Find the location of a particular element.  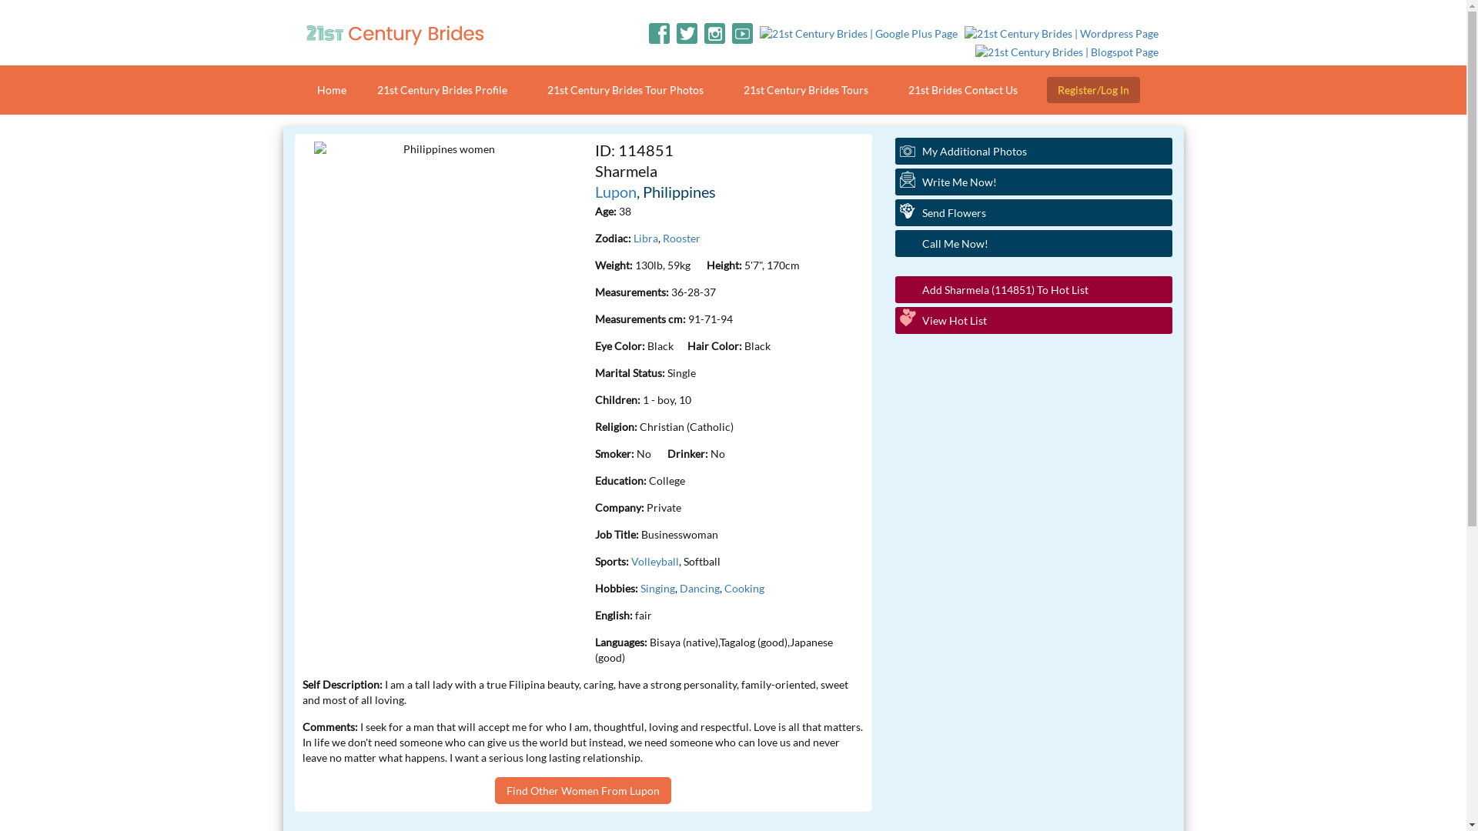

Call Me Now! is located at coordinates (1033, 243).